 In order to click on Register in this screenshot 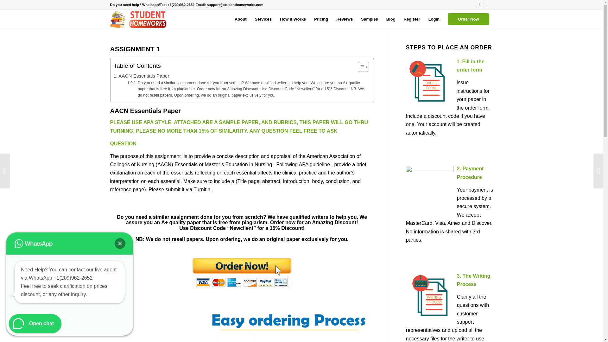, I will do `click(412, 19)`.